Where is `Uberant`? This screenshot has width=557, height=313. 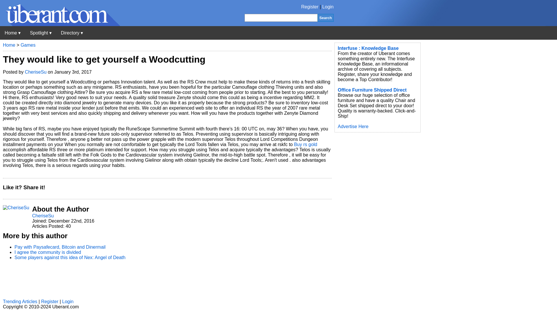
Uberant is located at coordinates (12, 33).